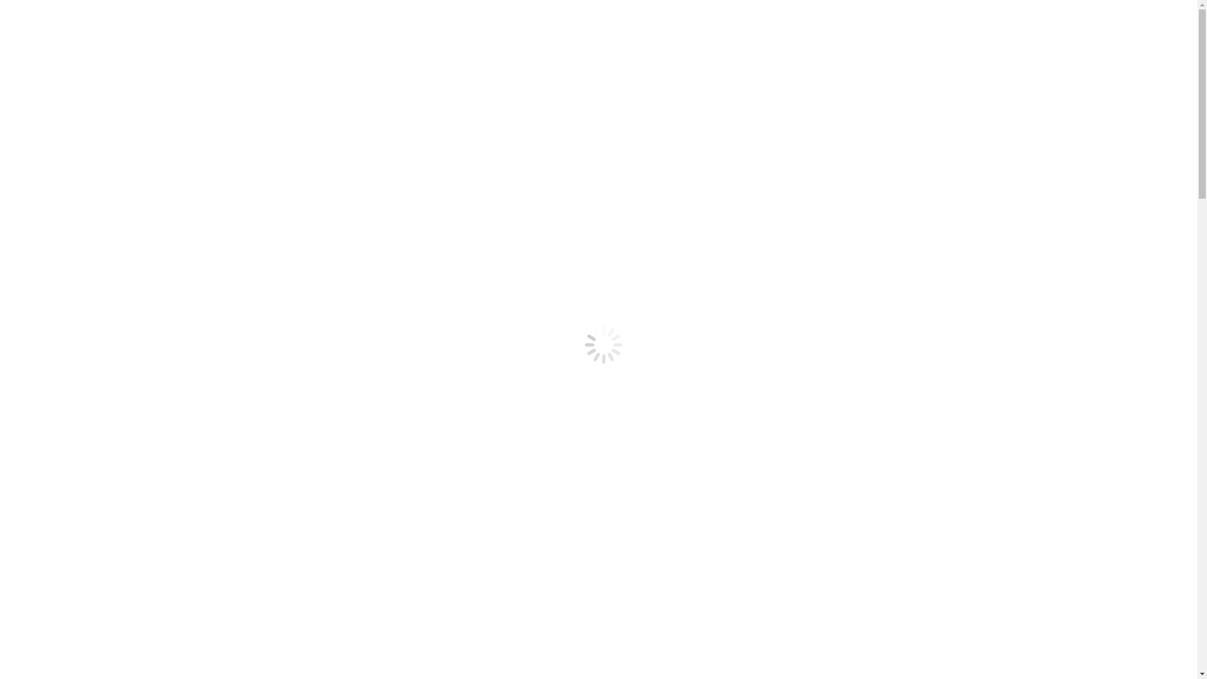  Describe the element at coordinates (119, 204) in the screenshot. I see `Highway 285 Cameras in Colorado Weather` at that location.